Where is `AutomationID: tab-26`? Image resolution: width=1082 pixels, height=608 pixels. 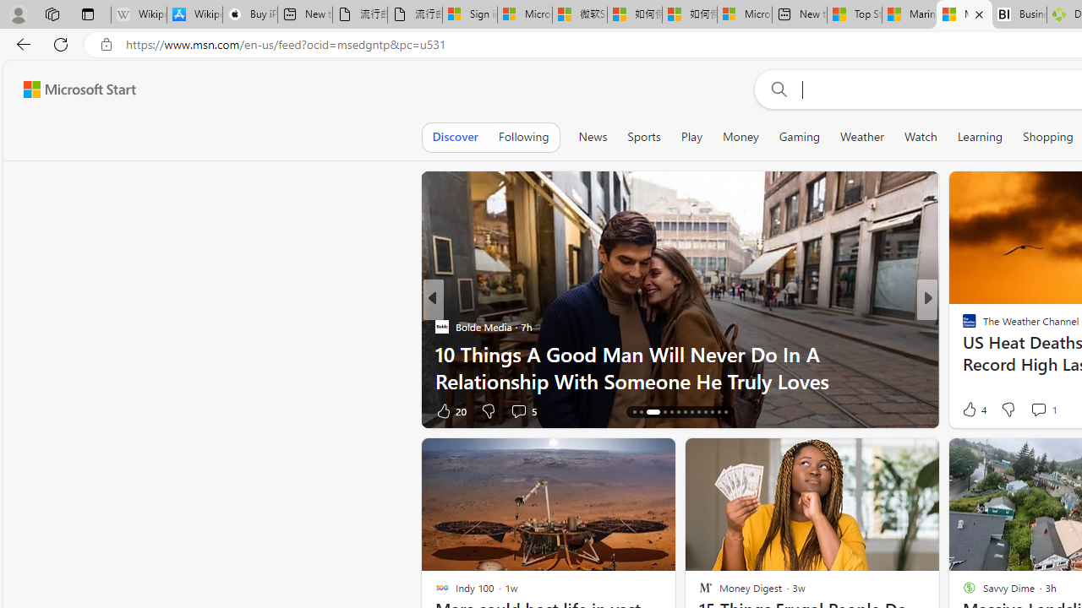 AutomationID: tab-26 is located at coordinates (725, 412).